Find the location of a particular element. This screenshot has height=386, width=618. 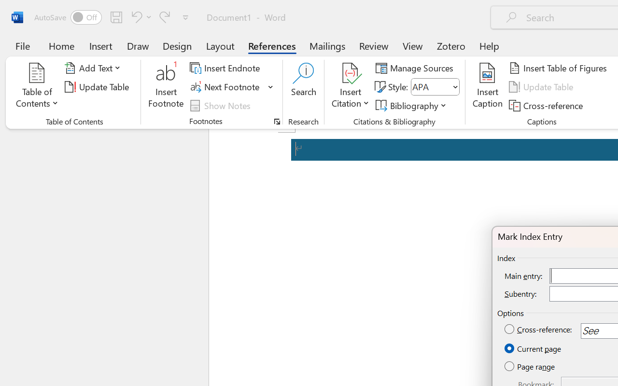

Table of Contents is located at coordinates (37, 87).